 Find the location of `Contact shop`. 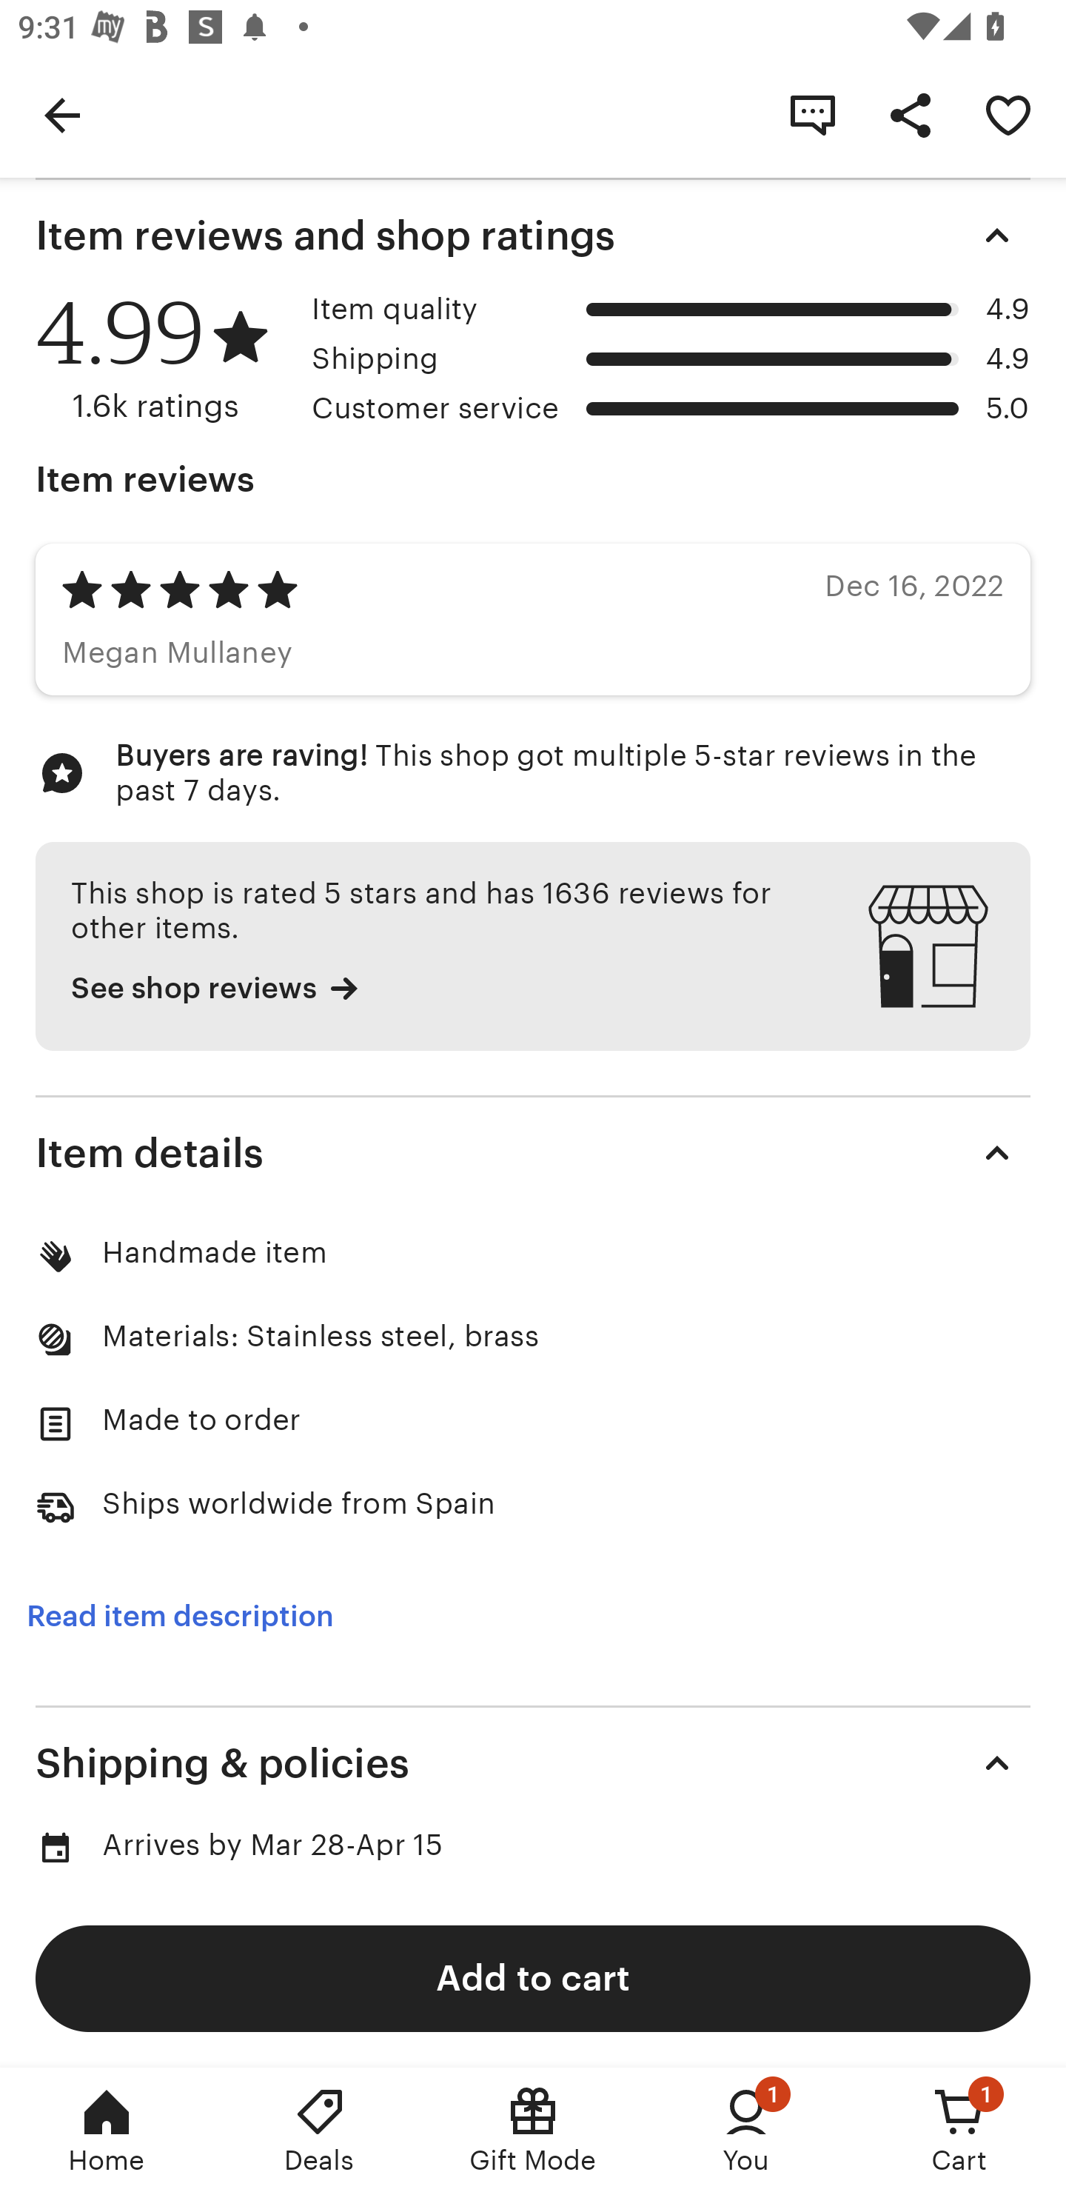

Contact shop is located at coordinates (813, 114).